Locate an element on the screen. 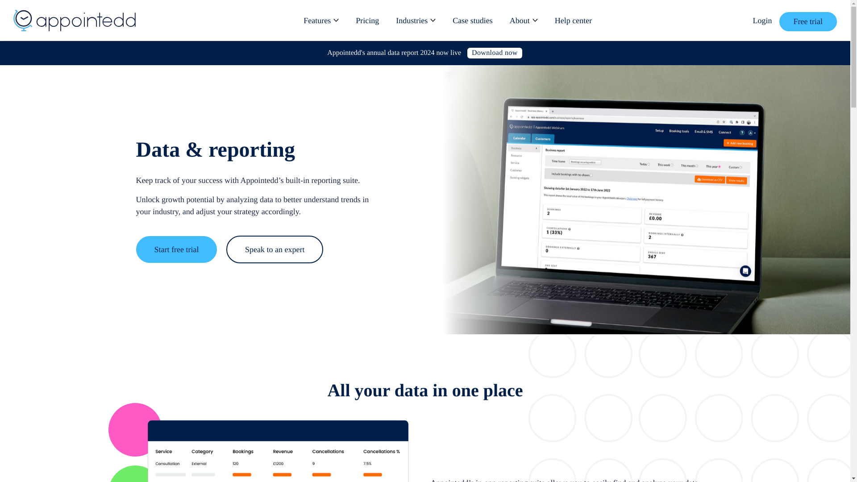 The image size is (857, 482). Case studies is located at coordinates (472, 20).